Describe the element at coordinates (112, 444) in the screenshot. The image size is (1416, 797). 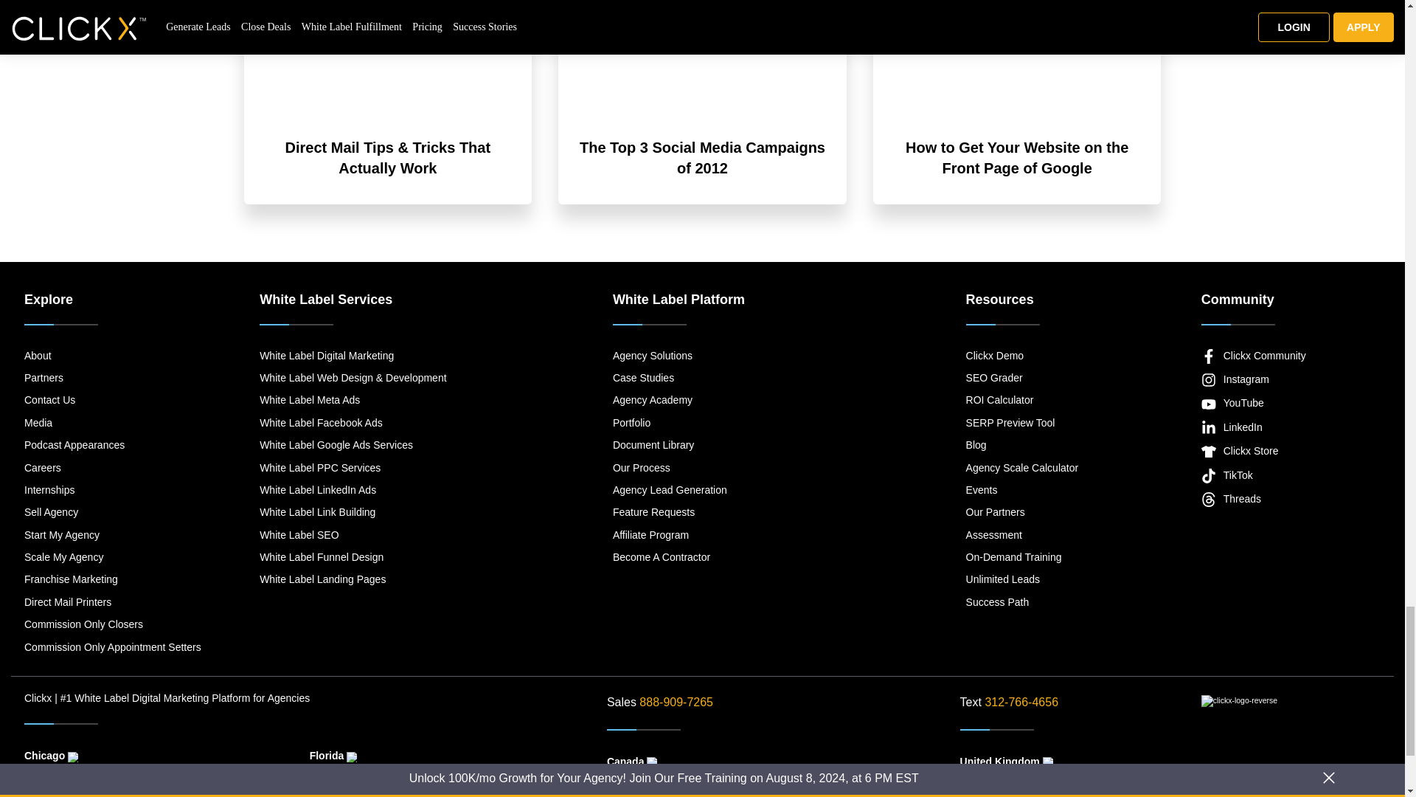
I see `Podcast Appearances` at that location.